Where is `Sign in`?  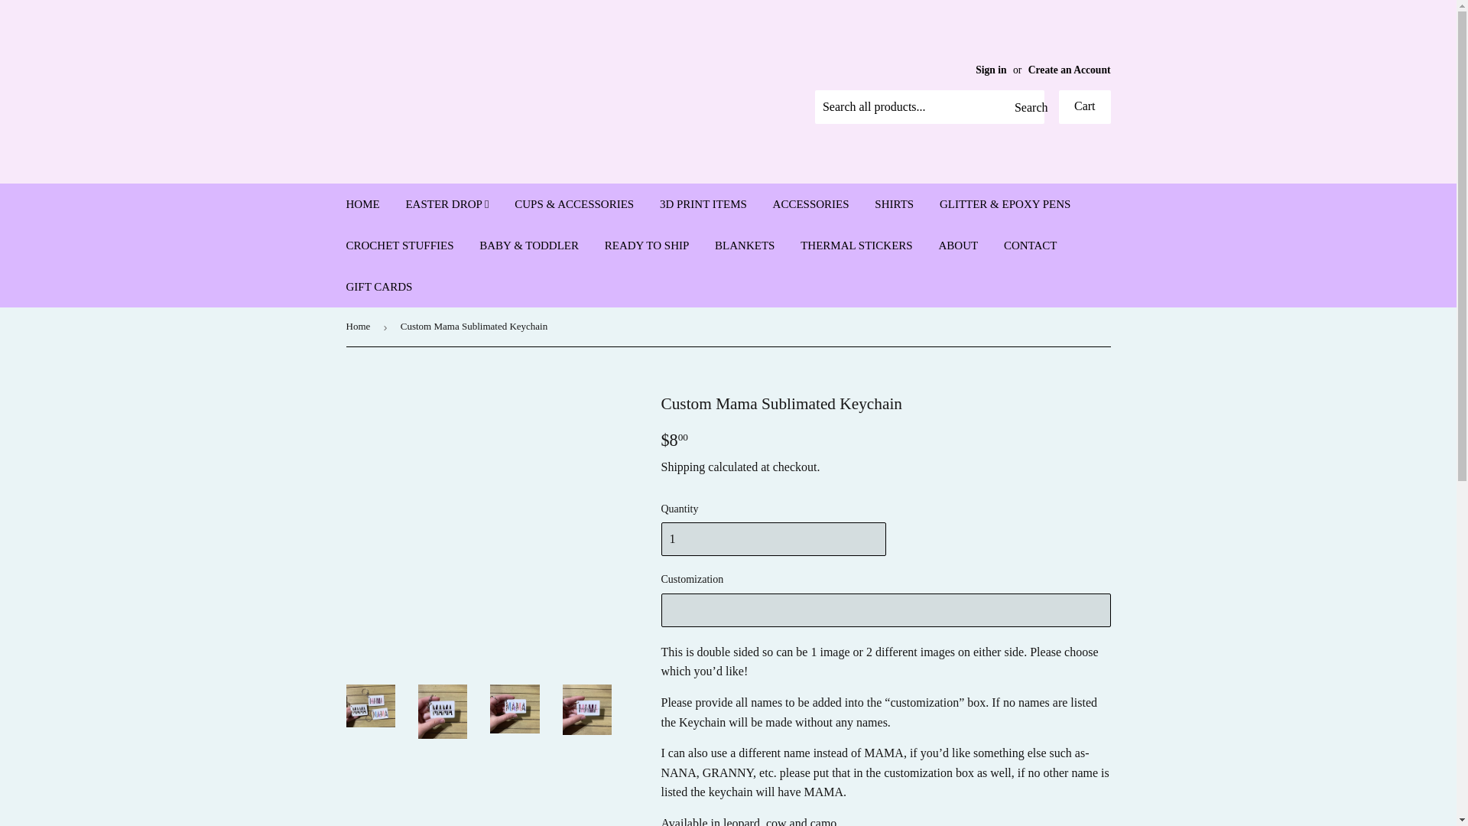
Sign in is located at coordinates (991, 70).